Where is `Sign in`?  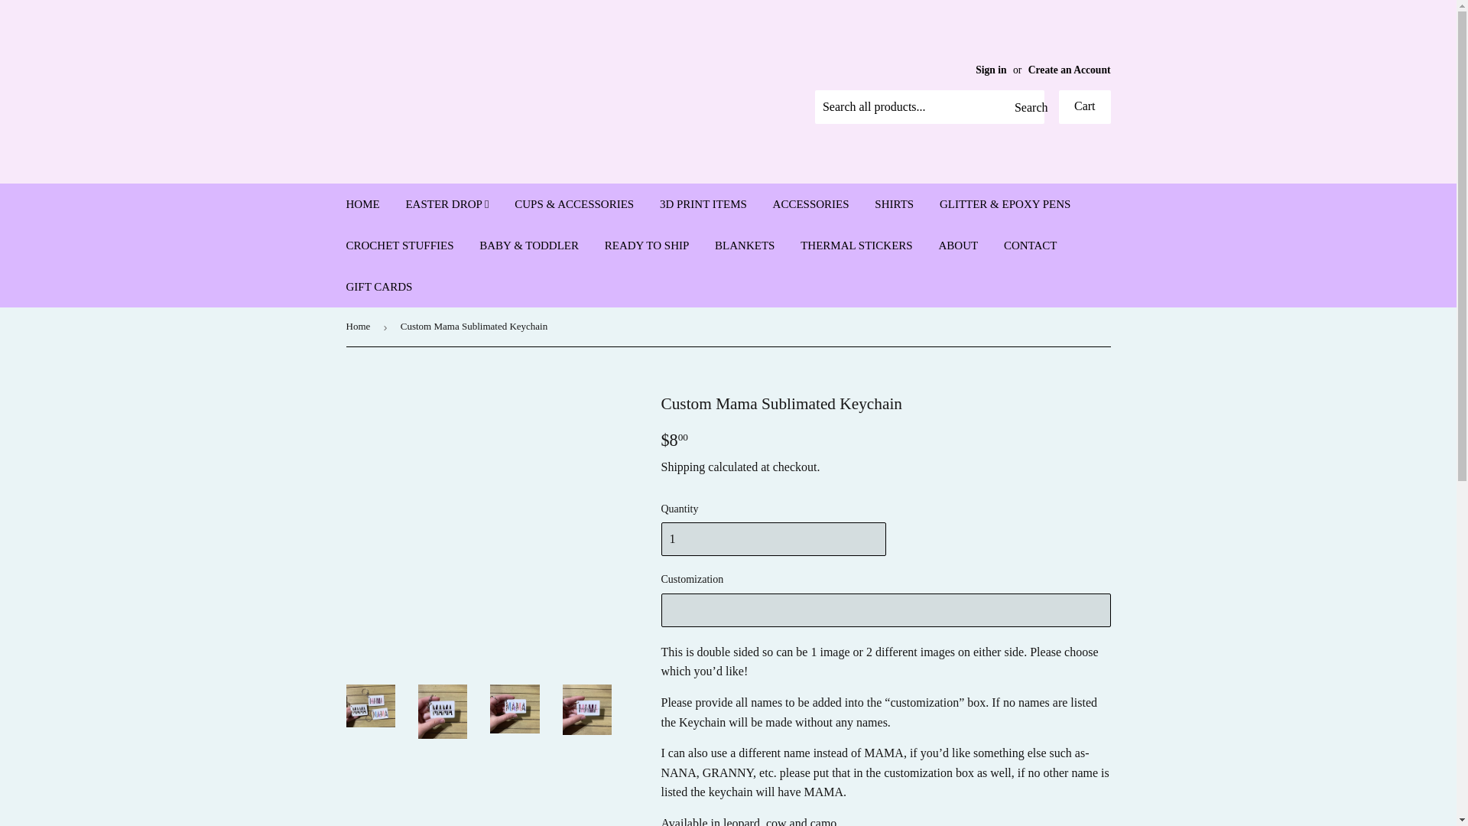
Sign in is located at coordinates (991, 70).